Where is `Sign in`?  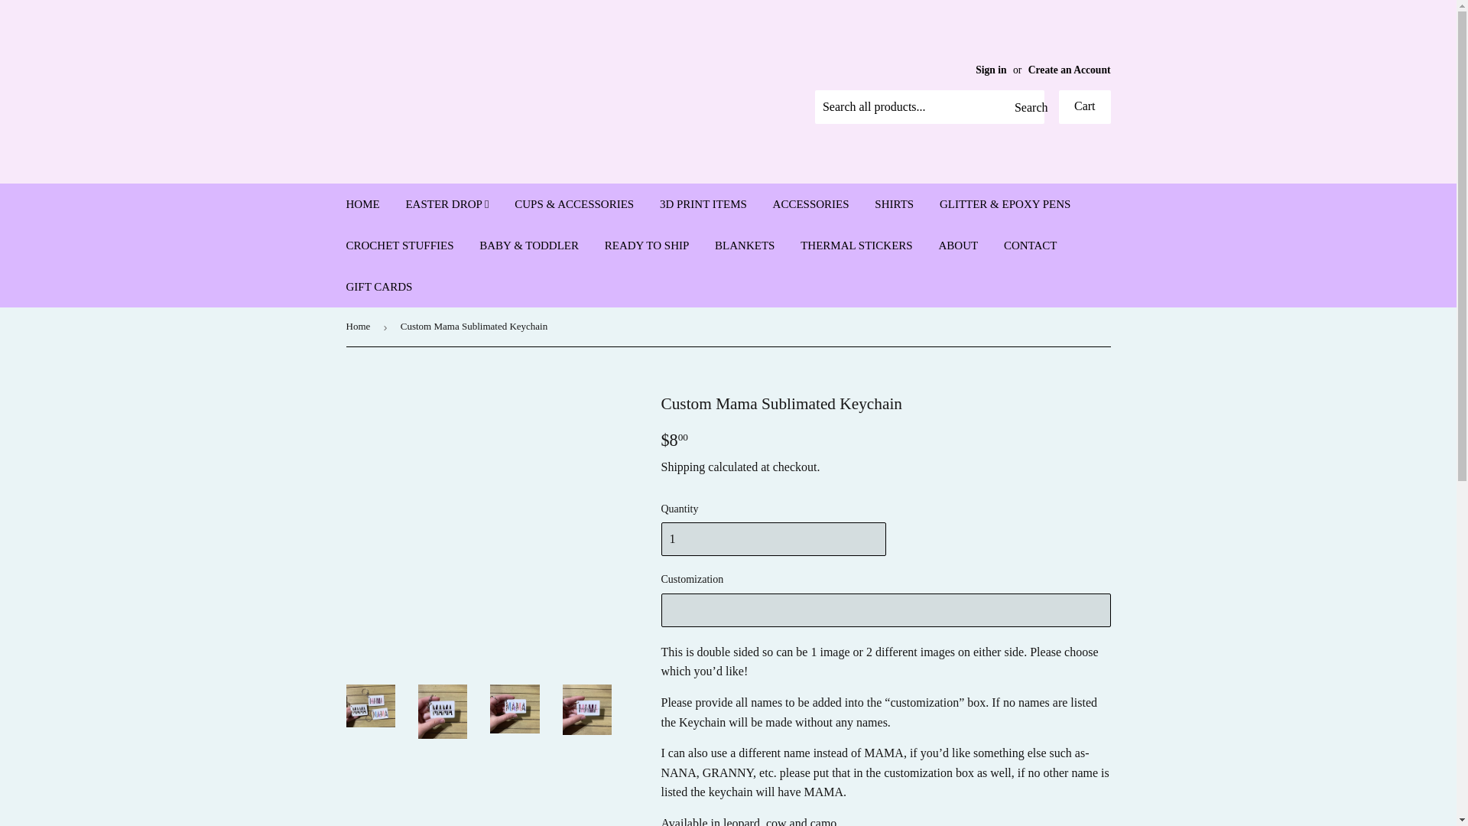
Sign in is located at coordinates (991, 70).